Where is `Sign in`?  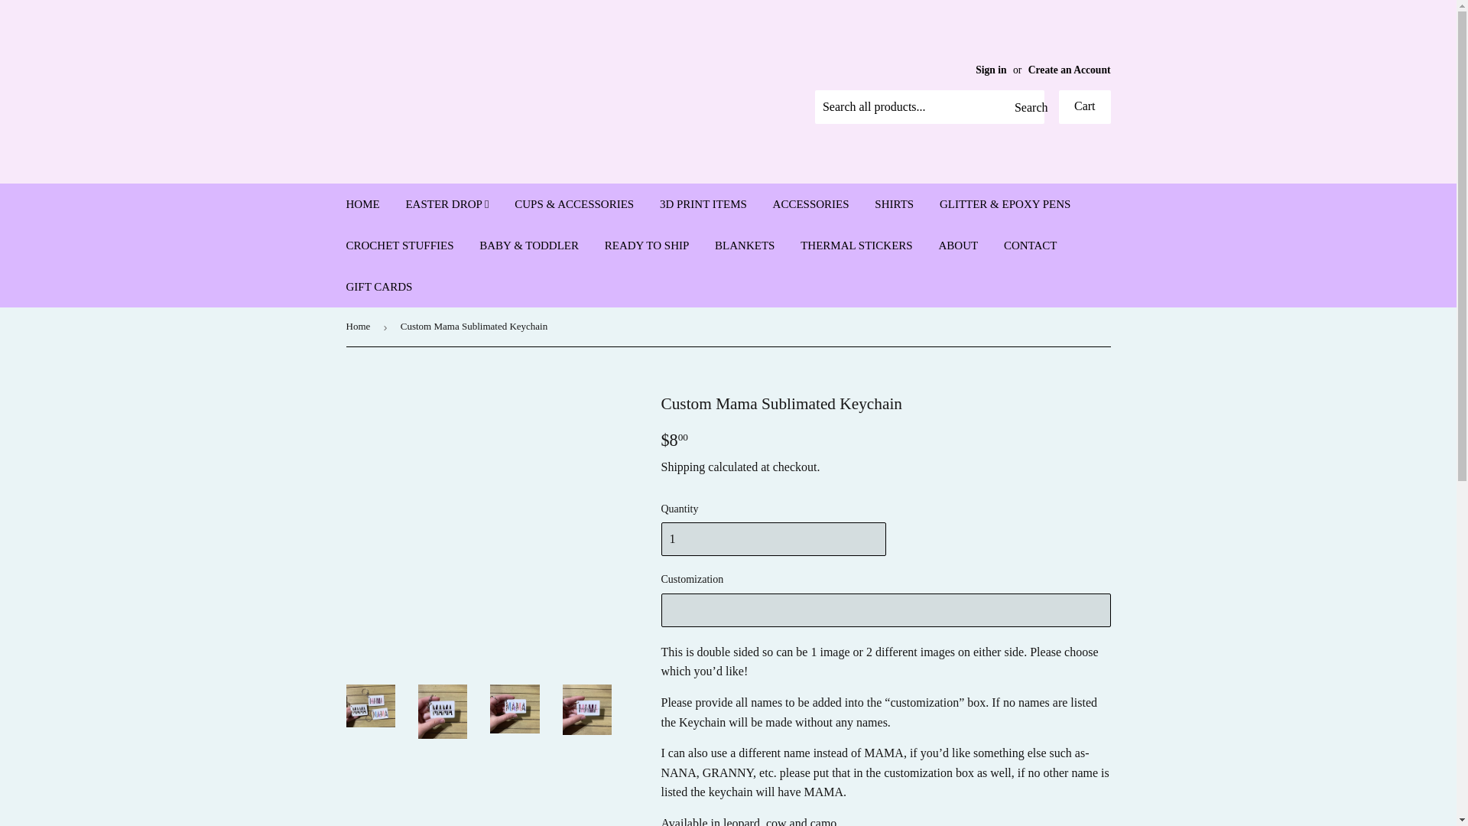
Sign in is located at coordinates (991, 70).